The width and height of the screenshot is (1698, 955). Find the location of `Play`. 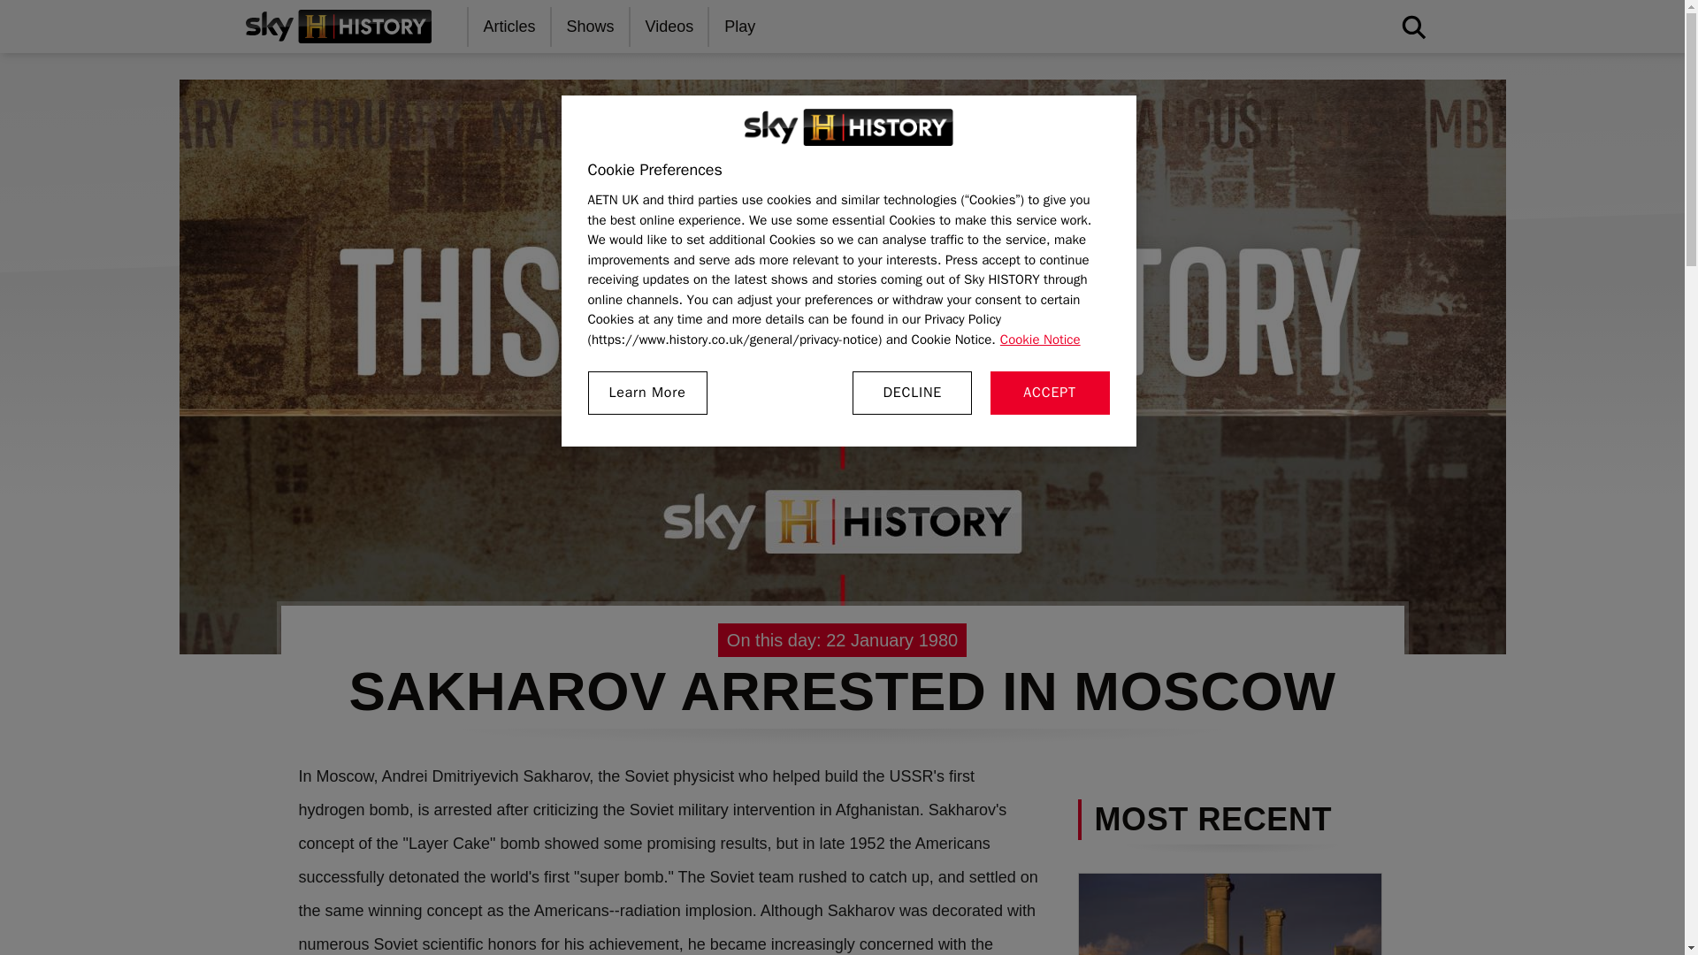

Play is located at coordinates (741, 27).